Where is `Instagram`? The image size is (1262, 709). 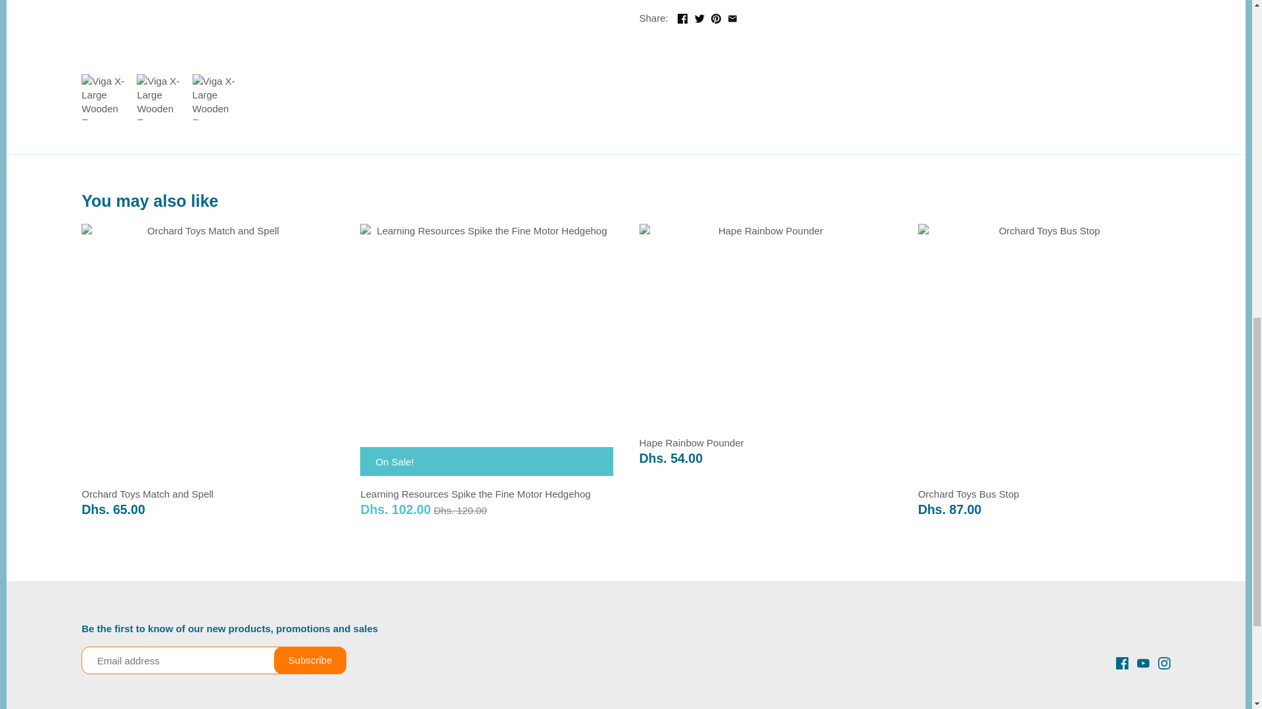 Instagram is located at coordinates (1163, 663).